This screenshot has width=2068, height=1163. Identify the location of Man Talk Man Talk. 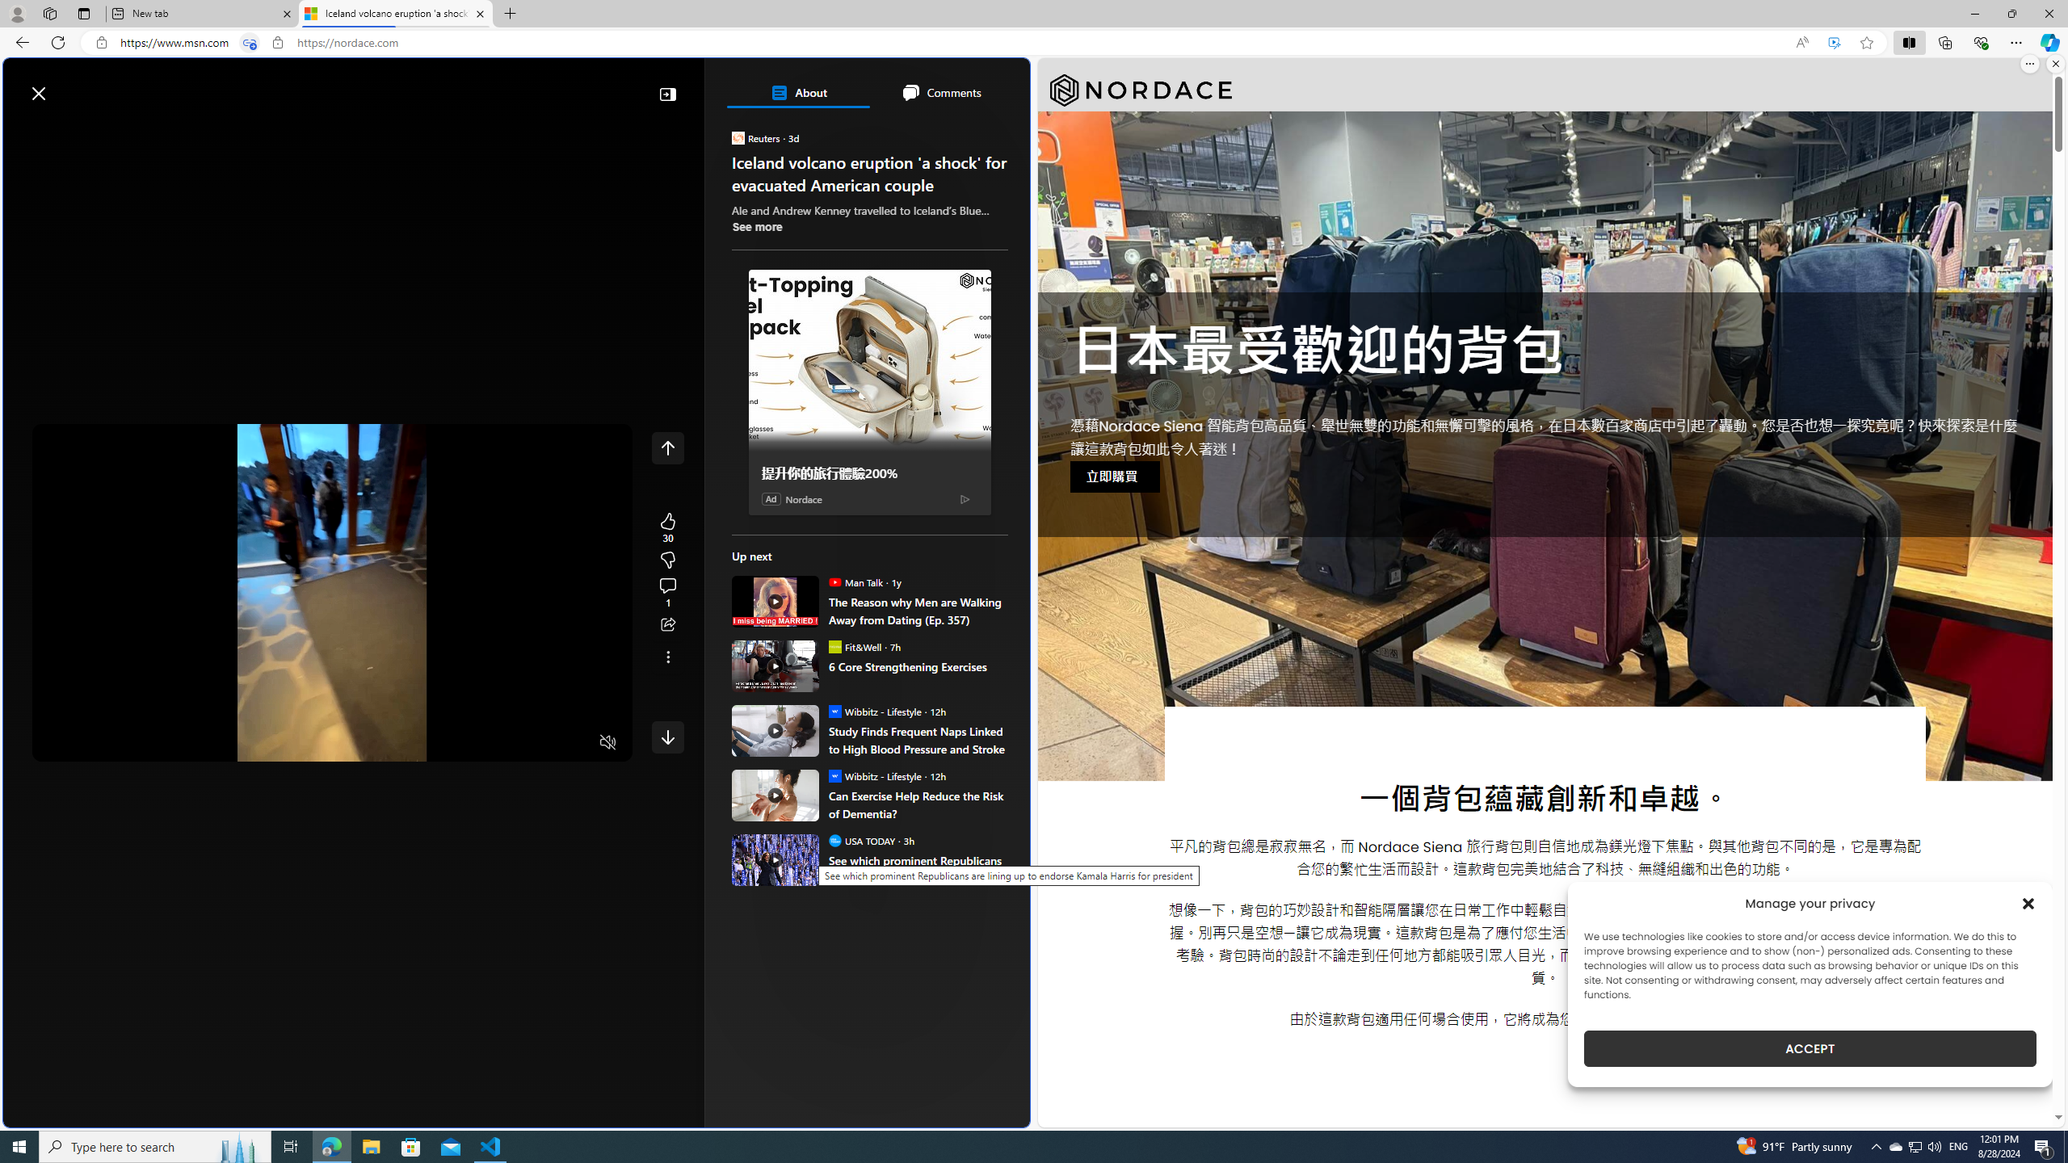
(855, 581).